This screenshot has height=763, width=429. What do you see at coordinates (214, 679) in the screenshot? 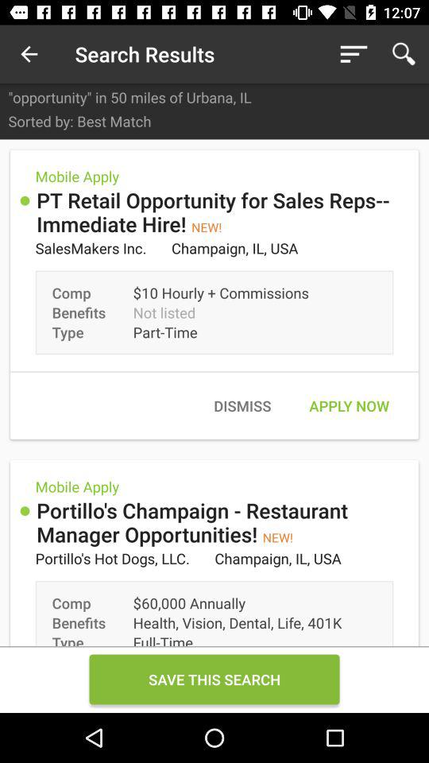
I see `flip until the save this search` at bounding box center [214, 679].